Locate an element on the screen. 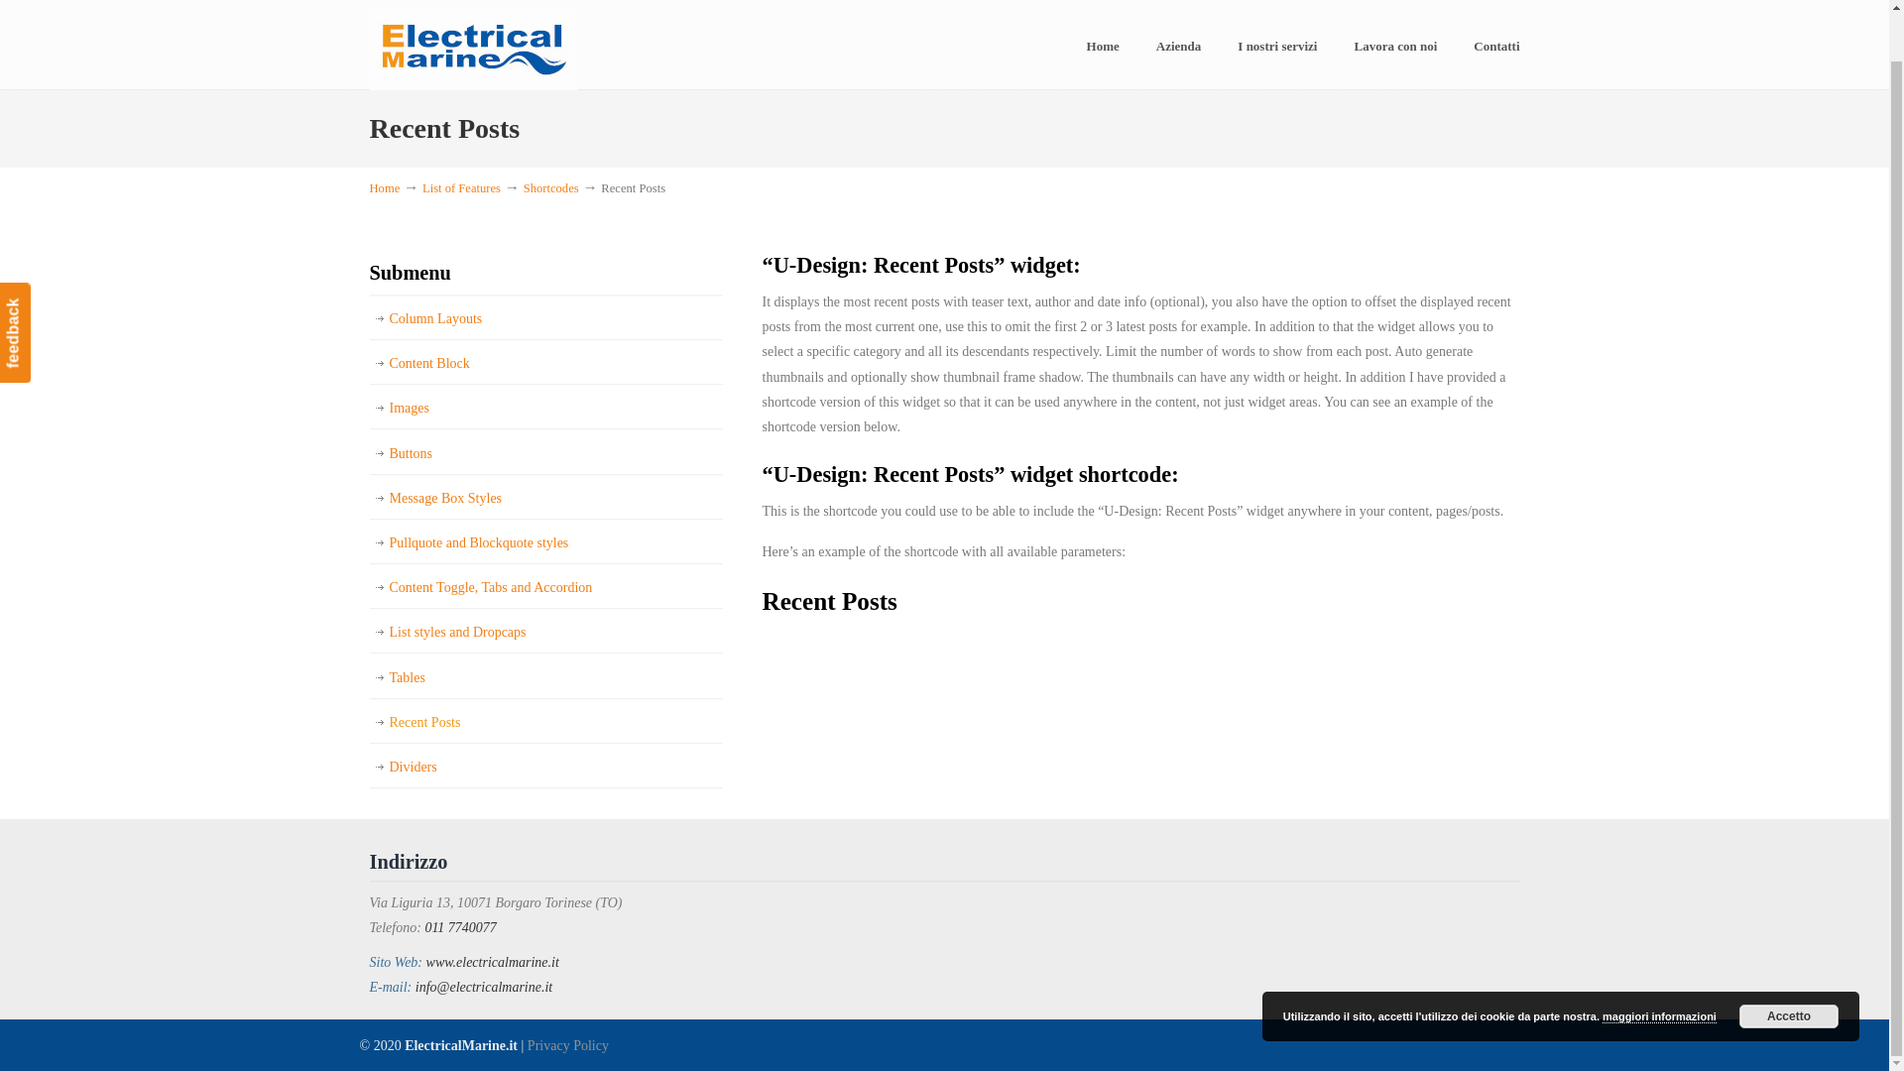 The height and width of the screenshot is (1071, 1904). Images is located at coordinates (545, 408).